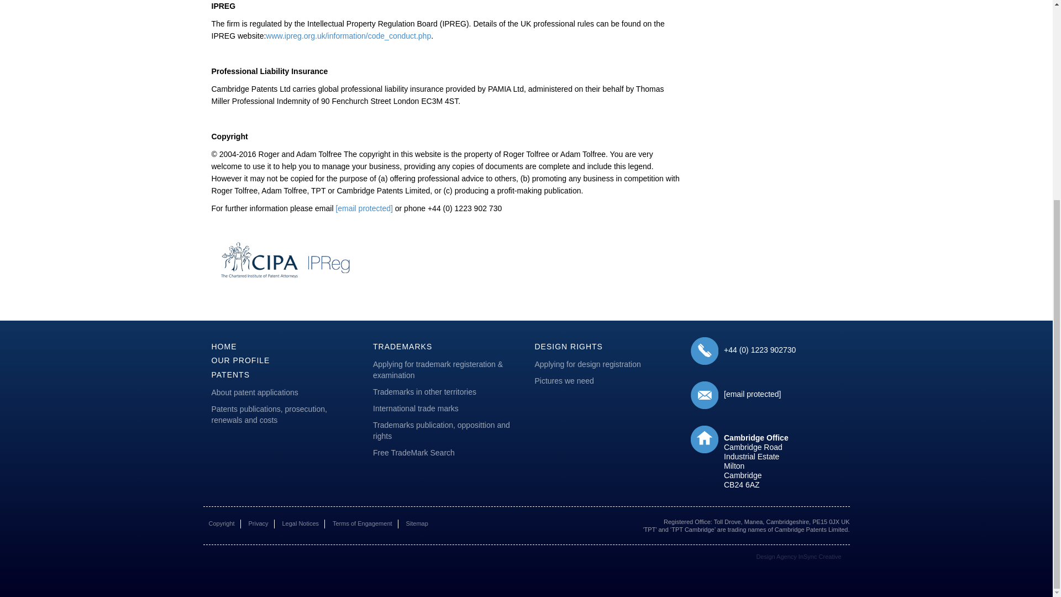  Describe the element at coordinates (445, 392) in the screenshot. I see `Trademarks in other territories` at that location.